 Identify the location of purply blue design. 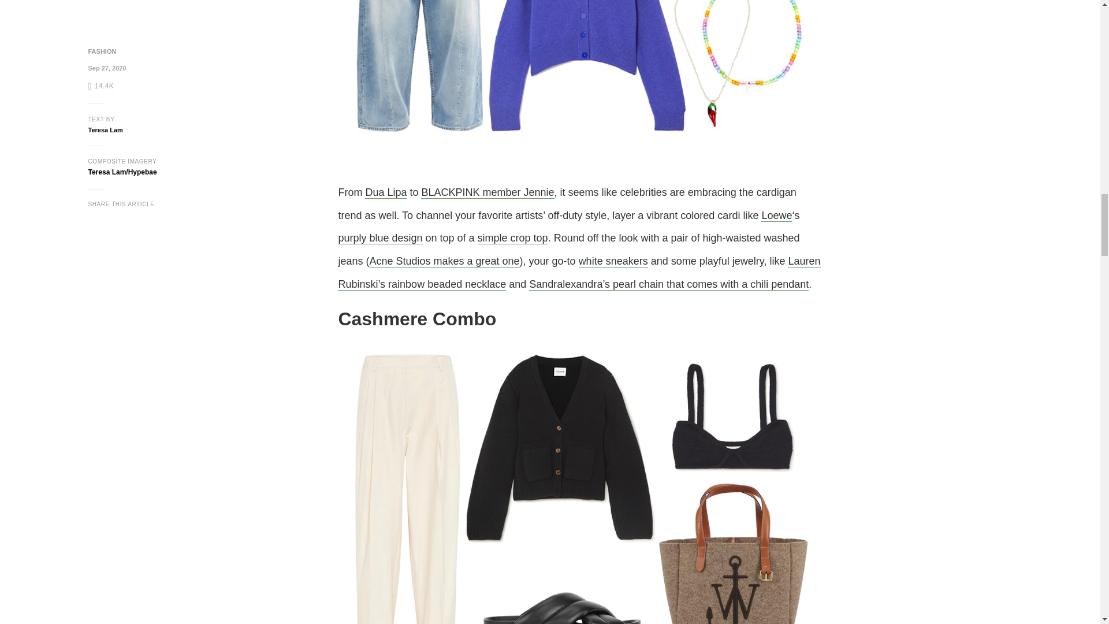
(380, 238).